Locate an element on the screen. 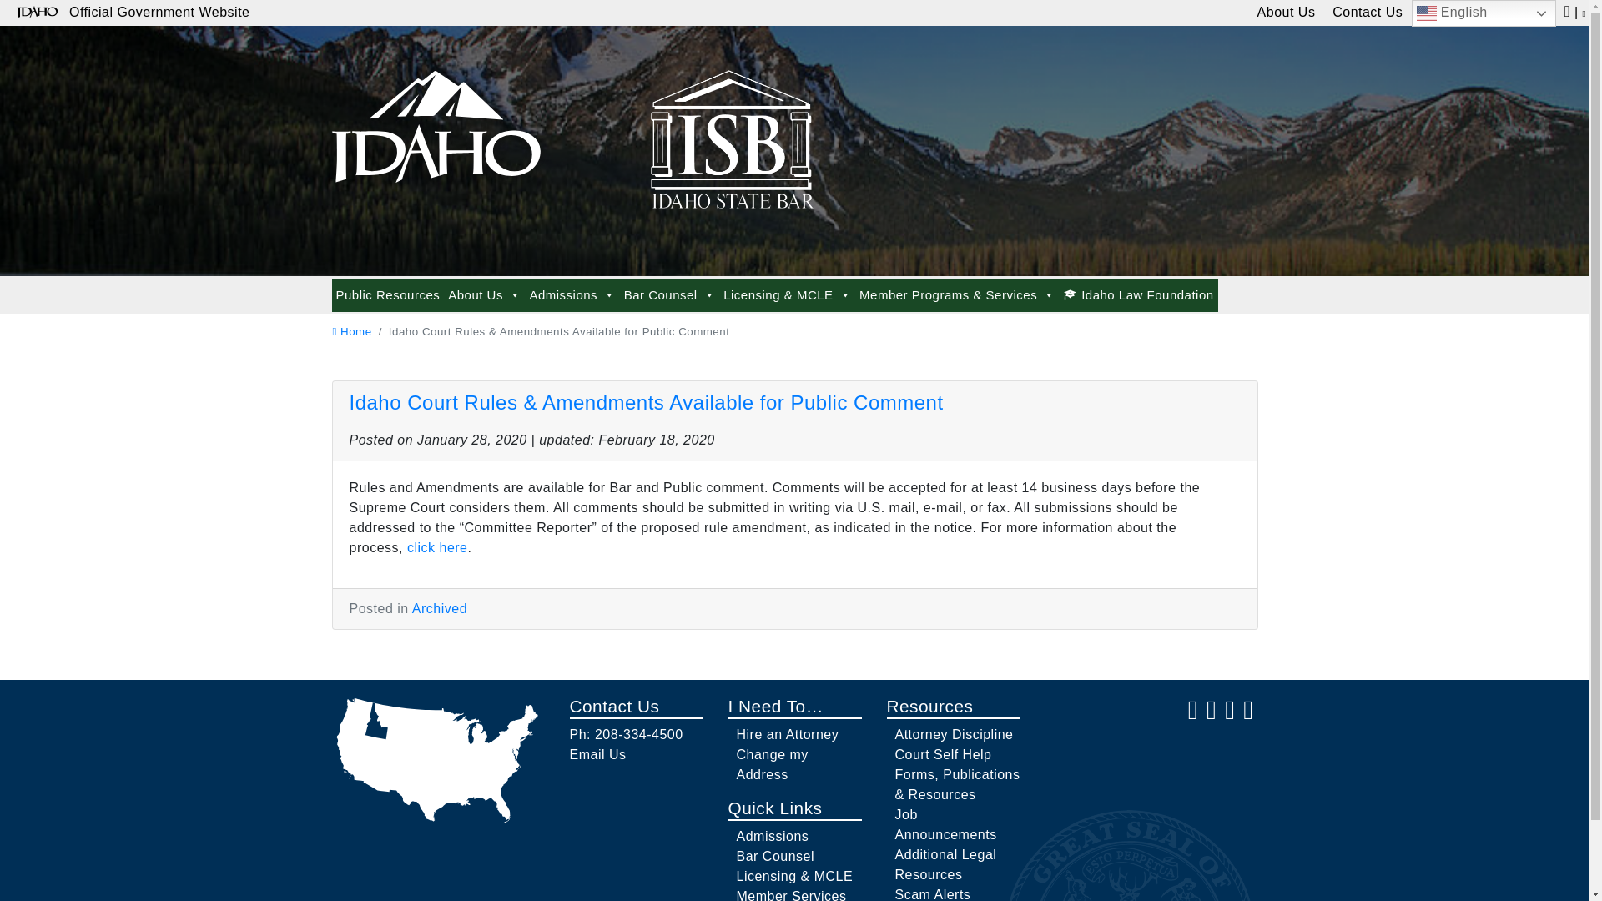  Contact Us is located at coordinates (1368, 13).